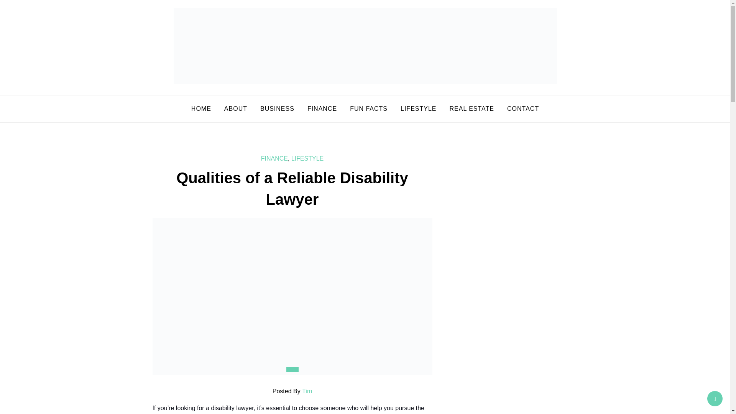 Image resolution: width=736 pixels, height=414 pixels. What do you see at coordinates (236, 109) in the screenshot?
I see `ABOUT` at bounding box center [236, 109].